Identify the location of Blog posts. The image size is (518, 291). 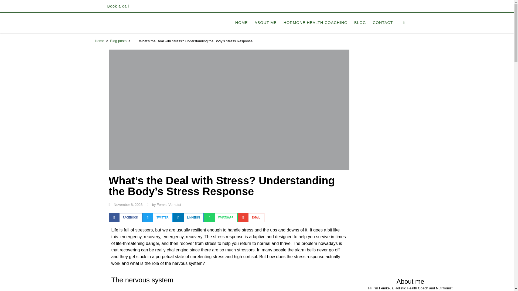
(118, 40).